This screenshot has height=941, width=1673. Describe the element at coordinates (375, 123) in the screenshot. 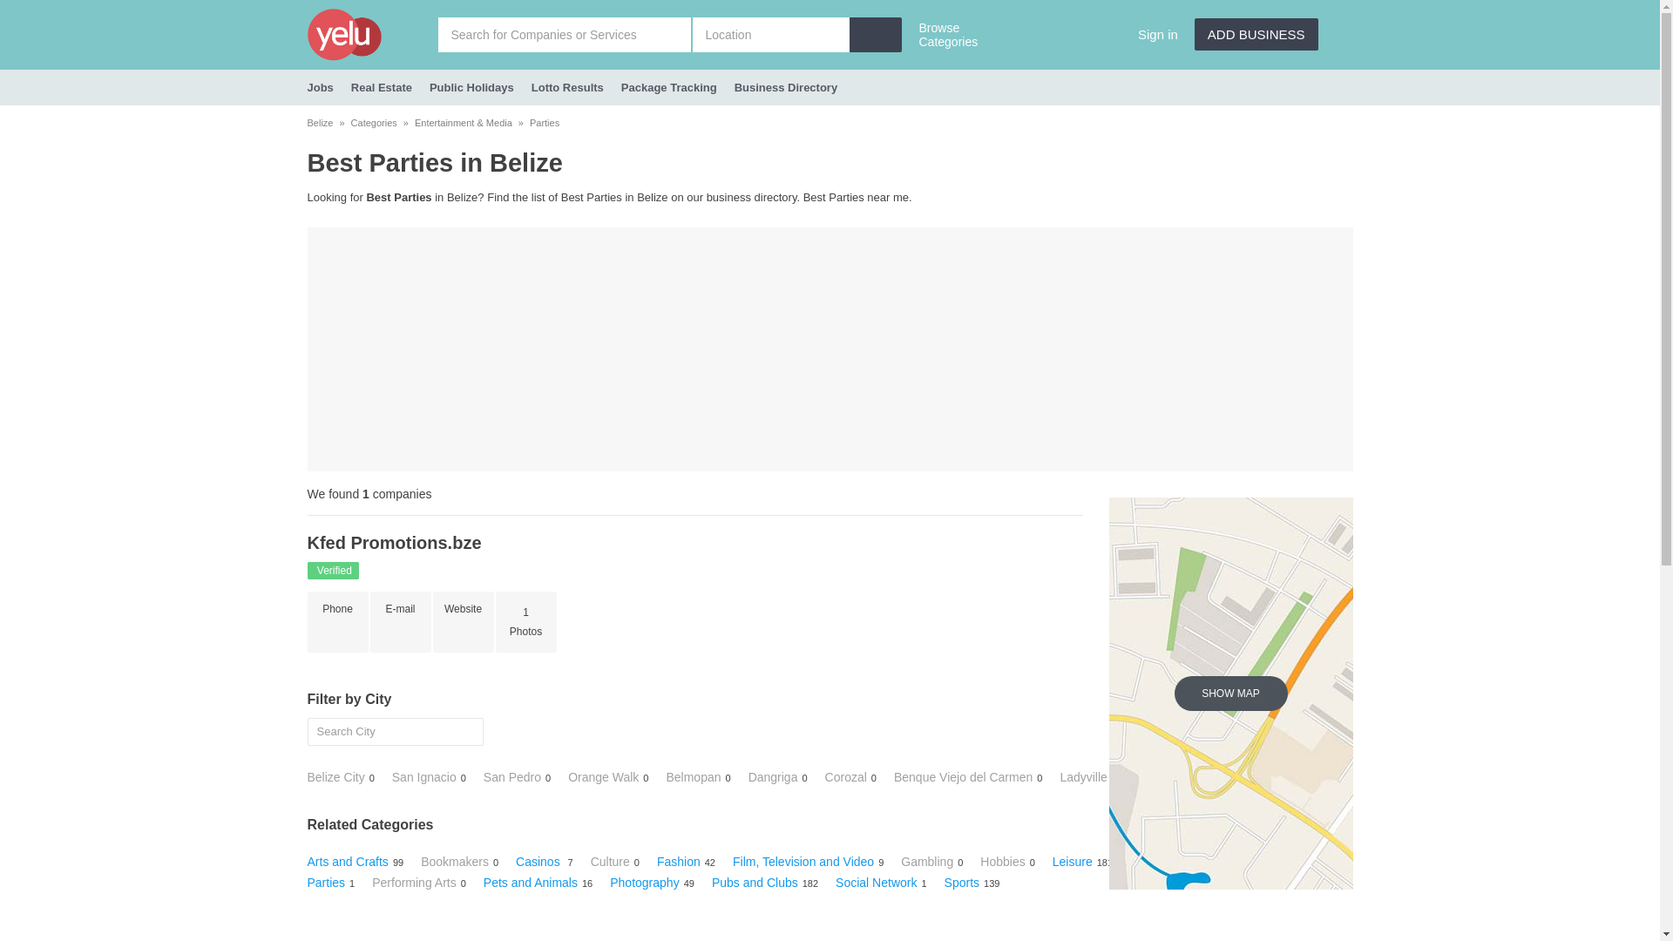

I see `Categories` at that location.